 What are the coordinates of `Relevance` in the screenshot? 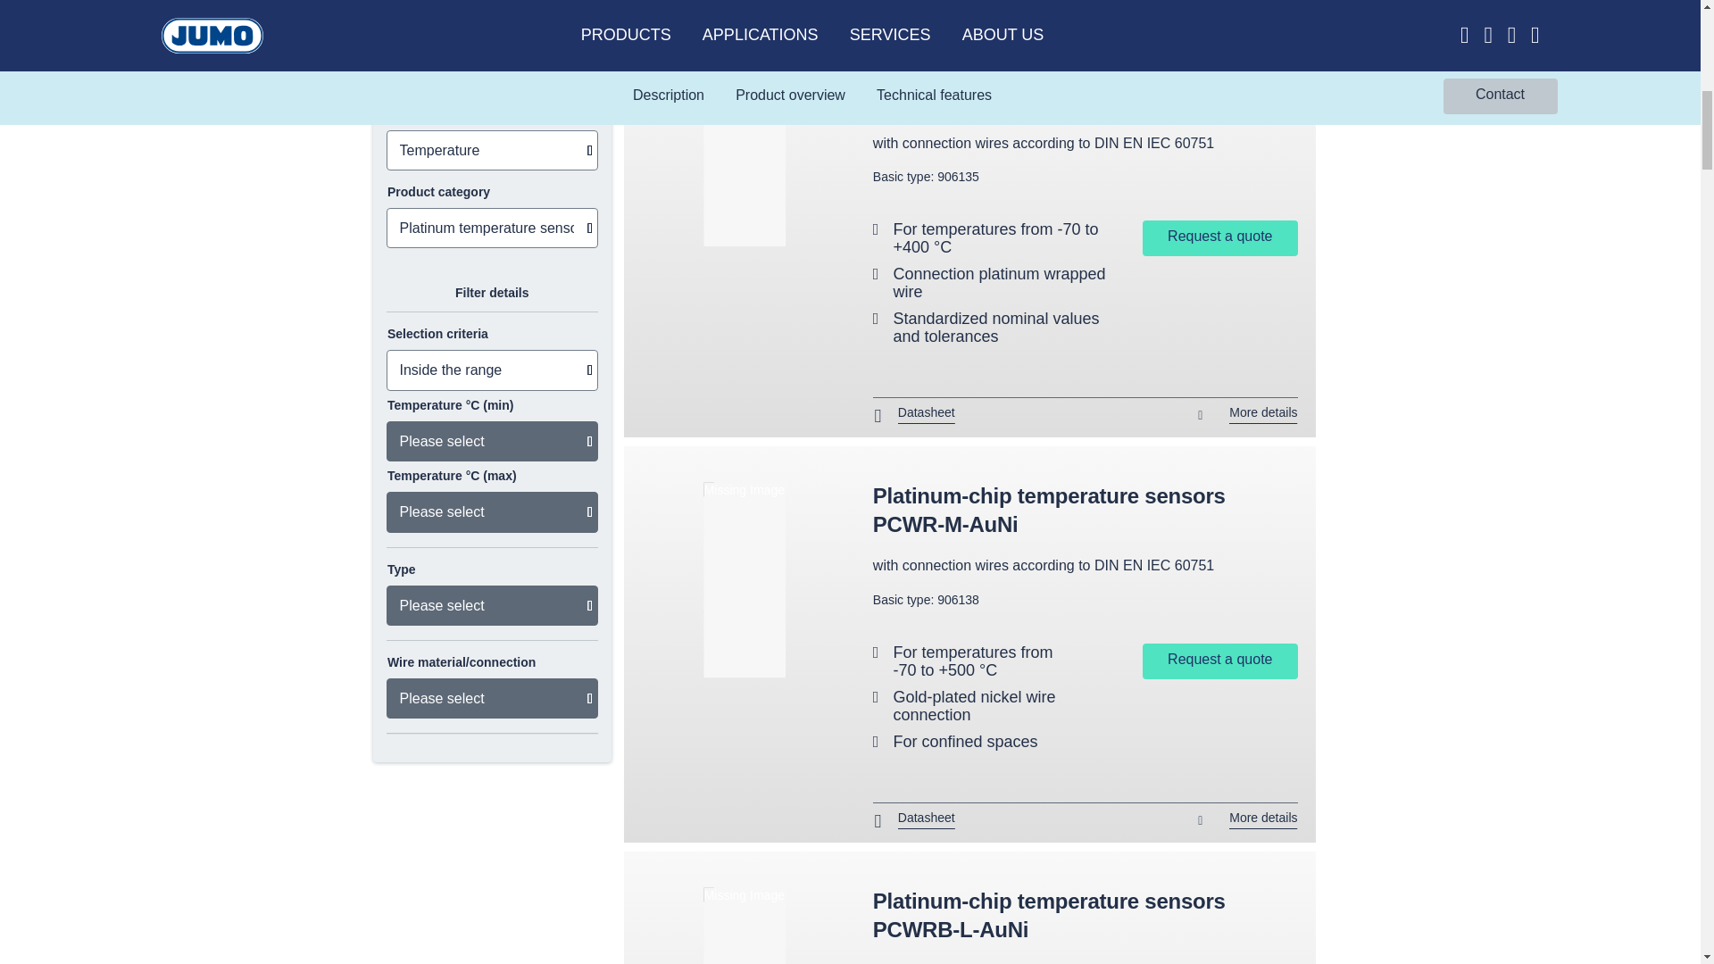 It's located at (1236, 4).